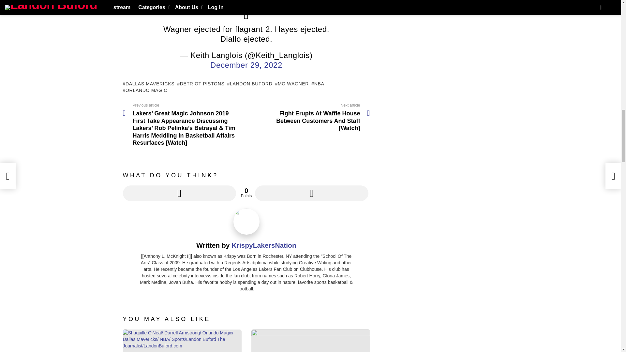  What do you see at coordinates (311, 193) in the screenshot?
I see `Downvote` at bounding box center [311, 193].